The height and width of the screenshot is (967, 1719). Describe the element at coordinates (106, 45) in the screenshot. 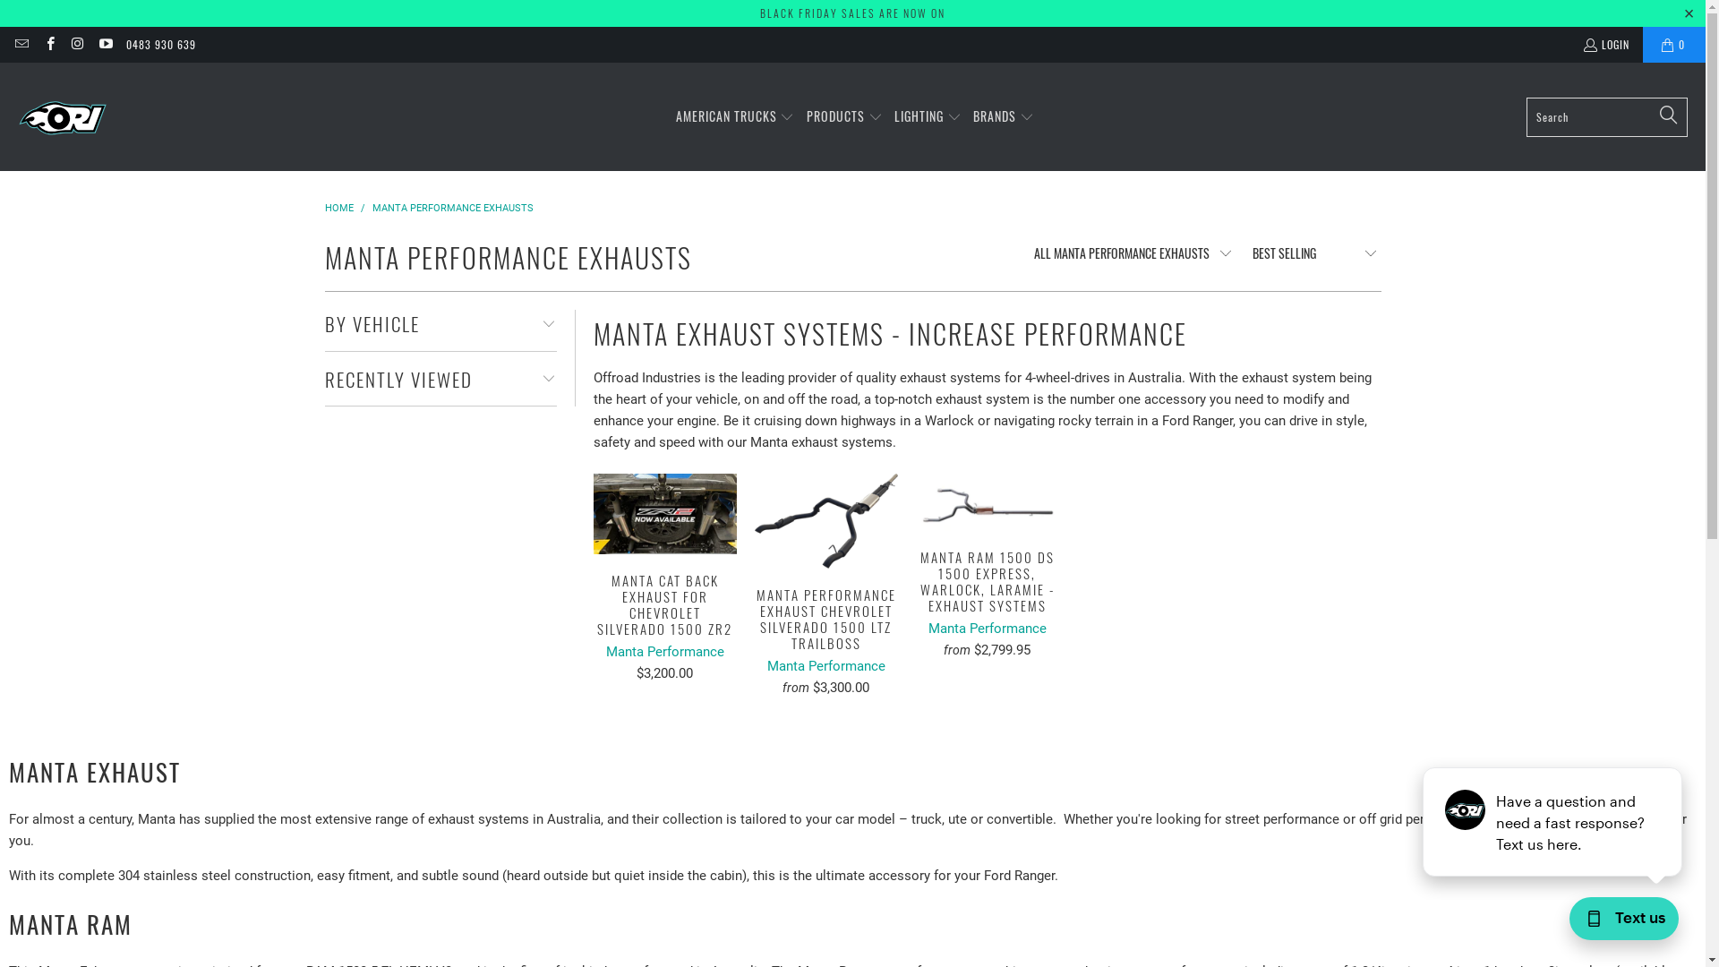

I see `Offroad Industries on YouTube` at that location.